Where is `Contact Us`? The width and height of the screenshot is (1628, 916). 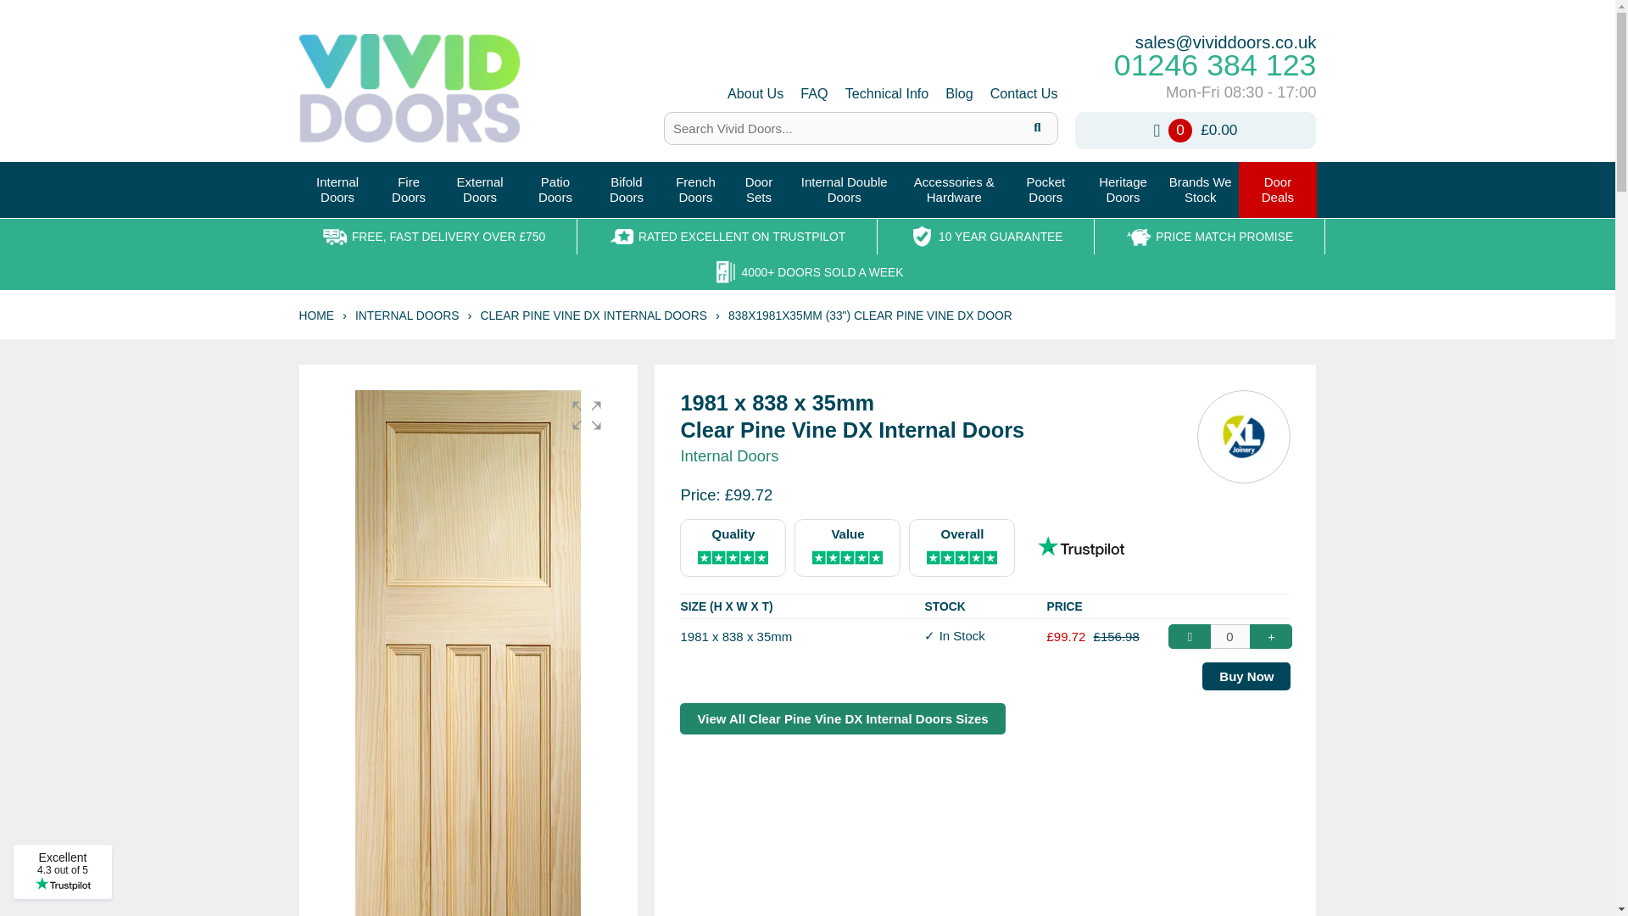
Contact Us is located at coordinates (337, 190).